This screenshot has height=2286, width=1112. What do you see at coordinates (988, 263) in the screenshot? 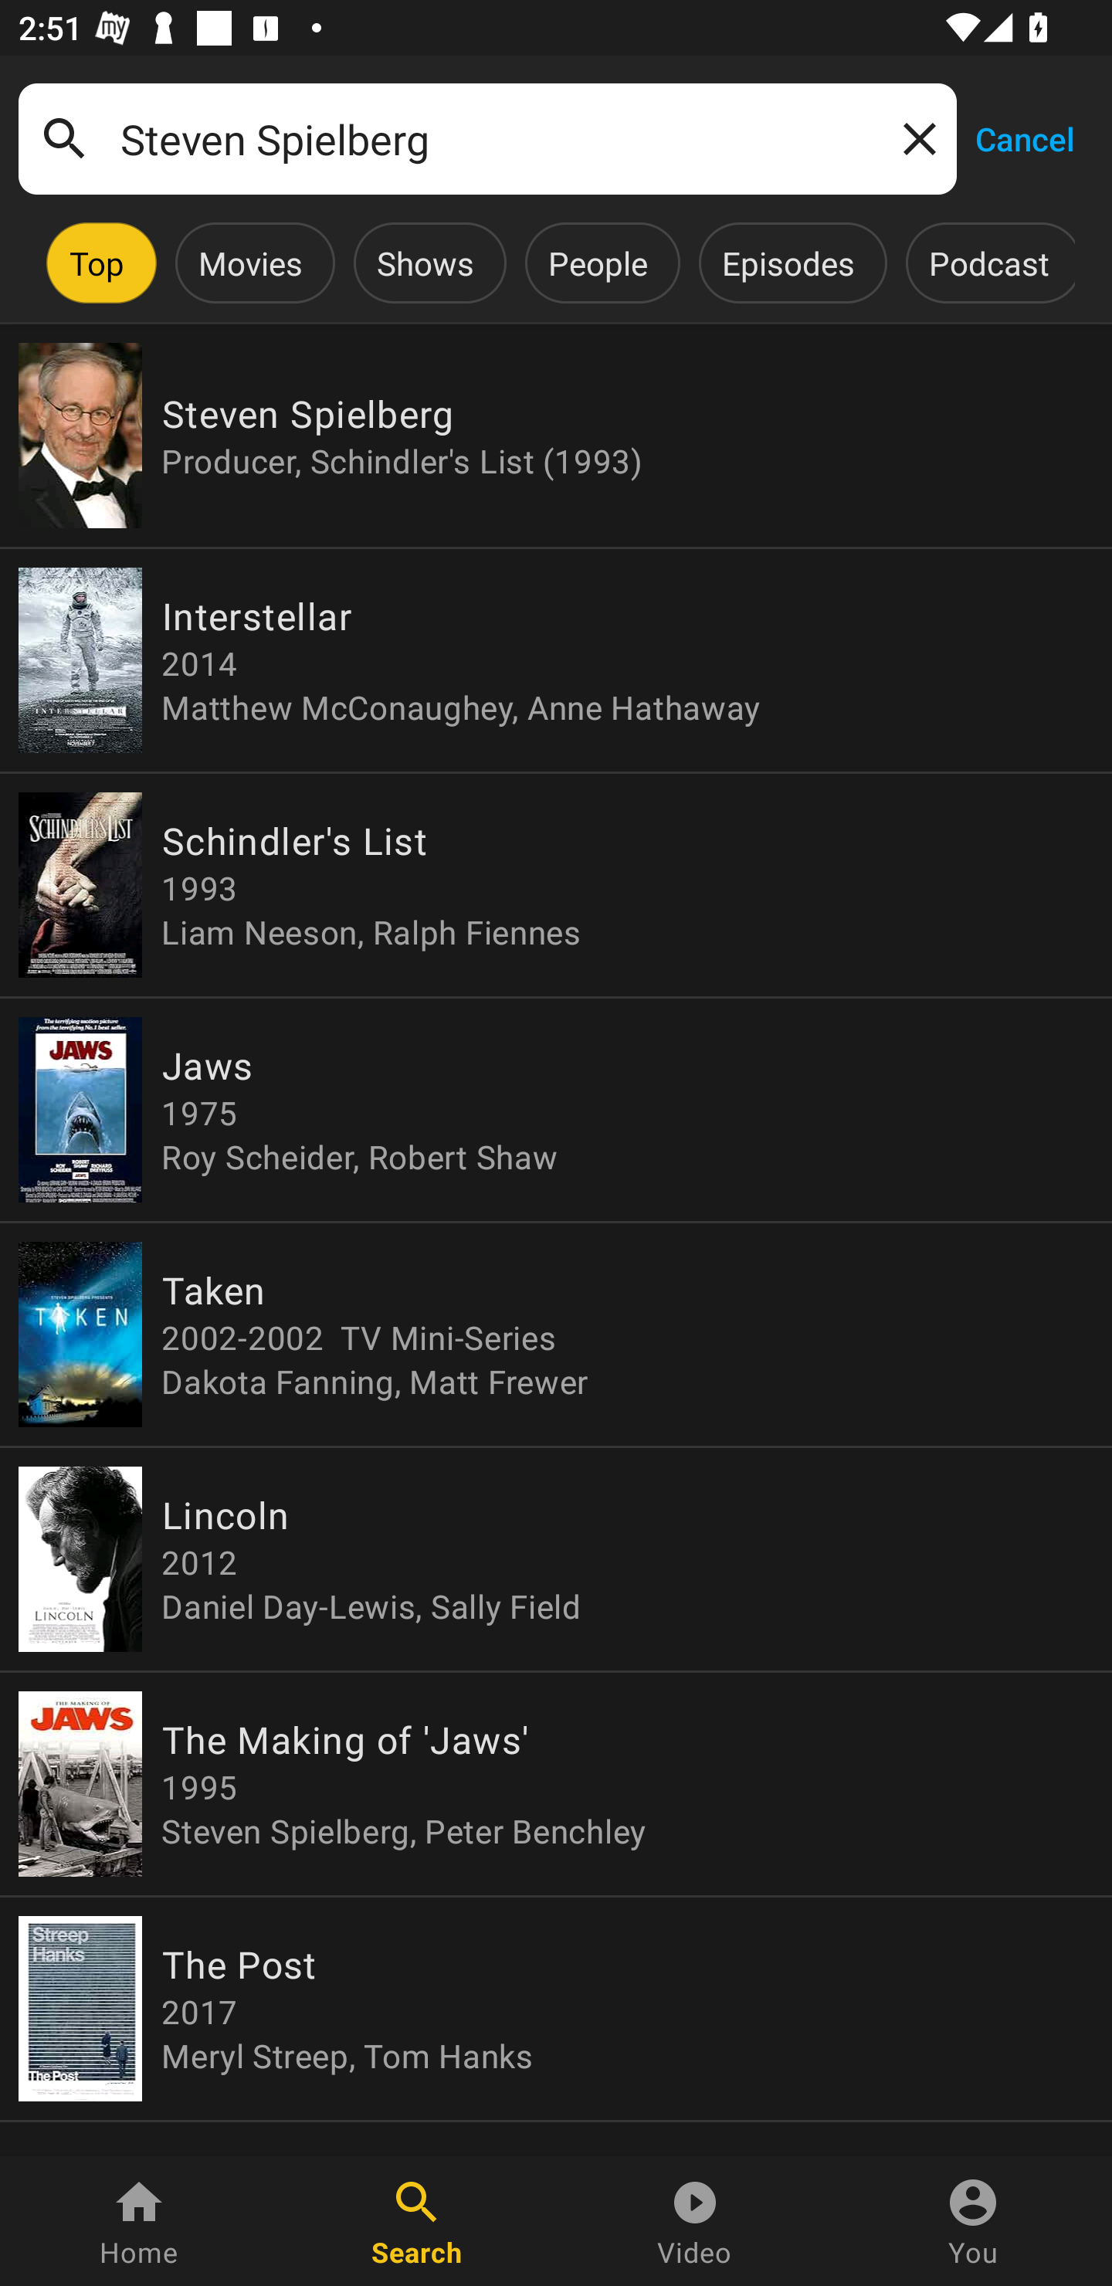
I see `Podcast` at bounding box center [988, 263].